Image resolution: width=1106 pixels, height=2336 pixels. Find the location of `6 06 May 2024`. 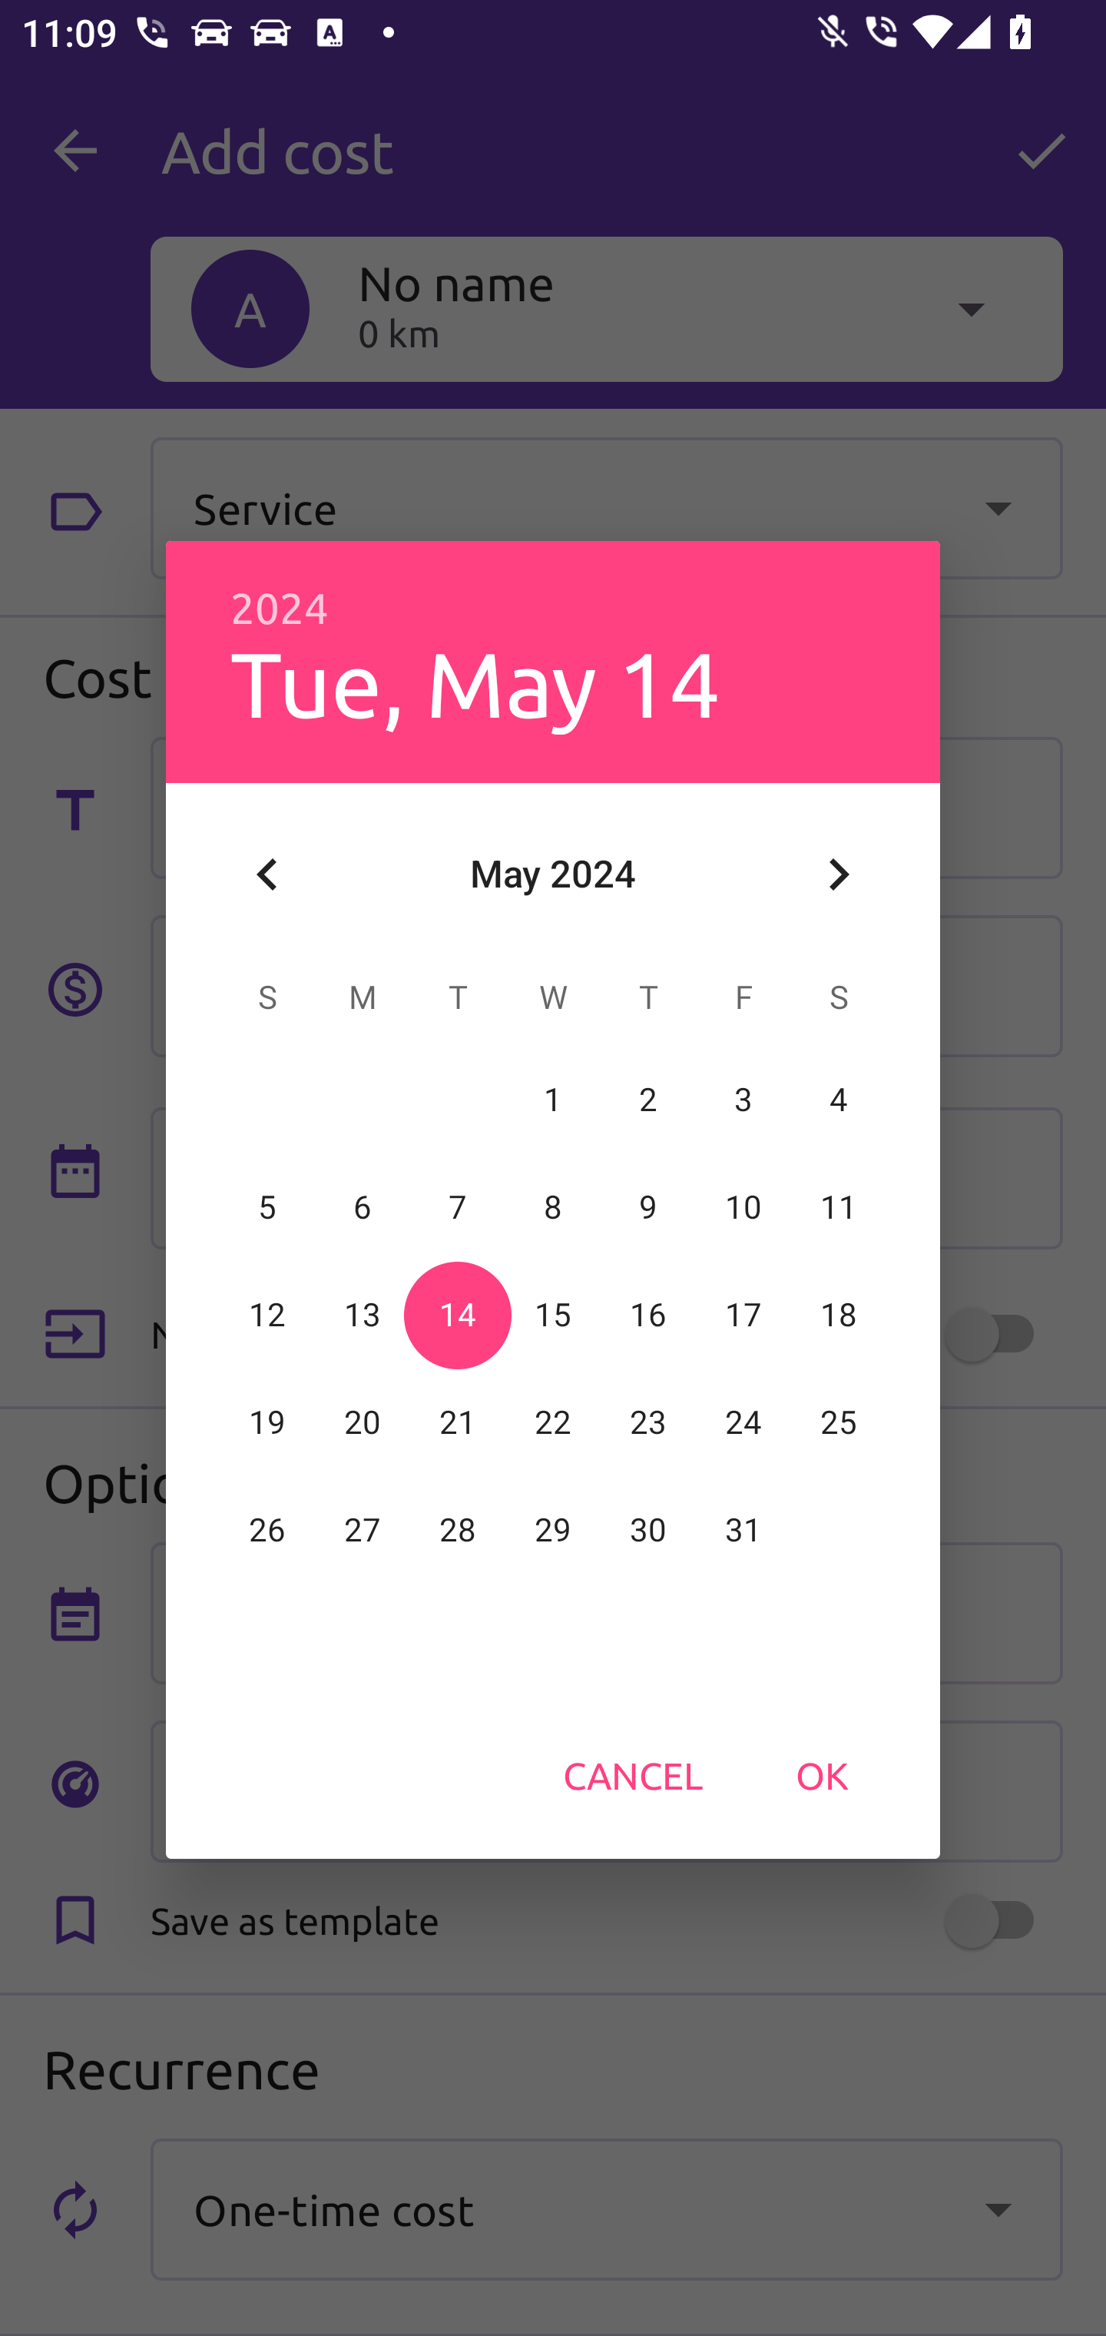

6 06 May 2024 is located at coordinates (363, 1207).